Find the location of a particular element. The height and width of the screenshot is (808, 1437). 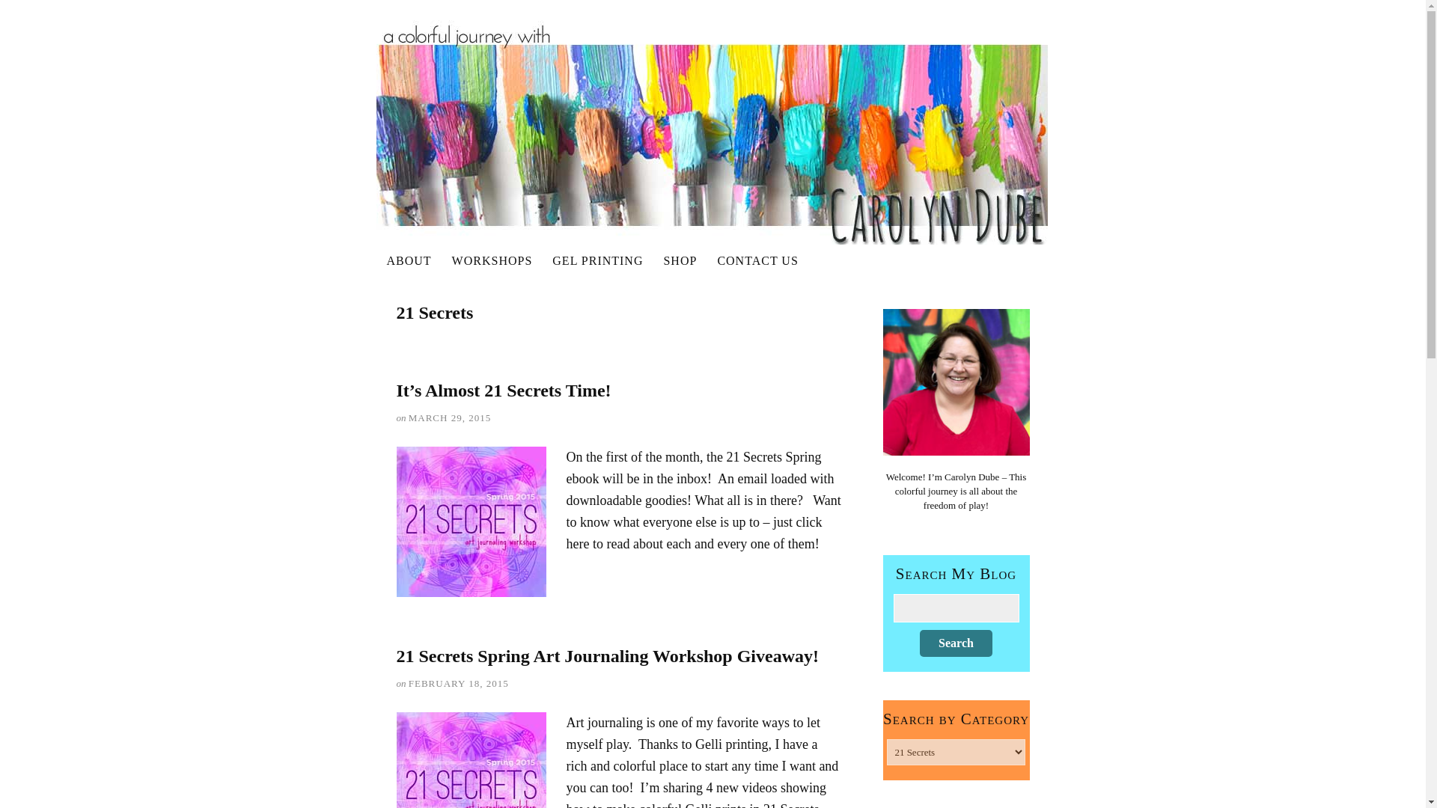

ABOUT is located at coordinates (409, 260).